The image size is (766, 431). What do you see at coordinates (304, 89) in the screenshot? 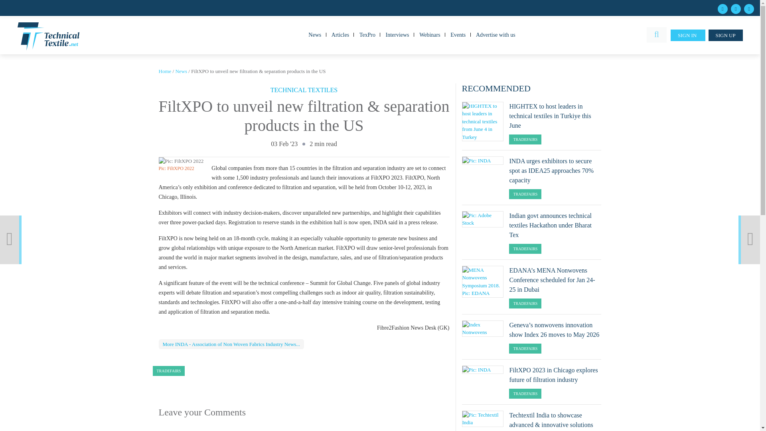
I see `TECHNICAL TEXTILES` at bounding box center [304, 89].